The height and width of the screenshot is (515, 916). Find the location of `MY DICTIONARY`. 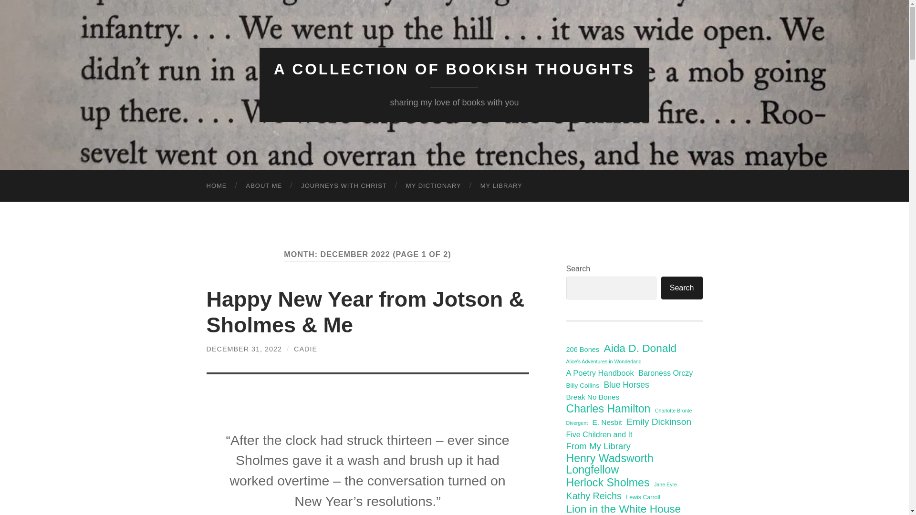

MY DICTIONARY is located at coordinates (433, 186).